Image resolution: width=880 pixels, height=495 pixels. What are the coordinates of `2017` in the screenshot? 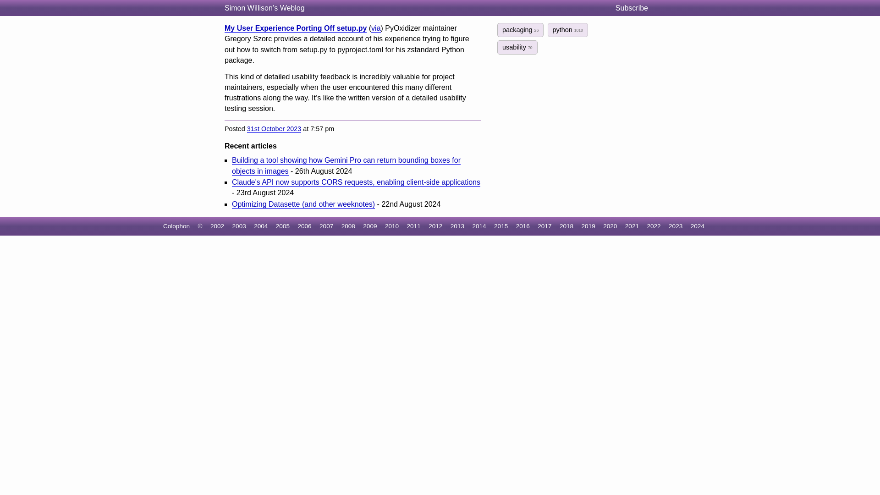 It's located at (544, 226).